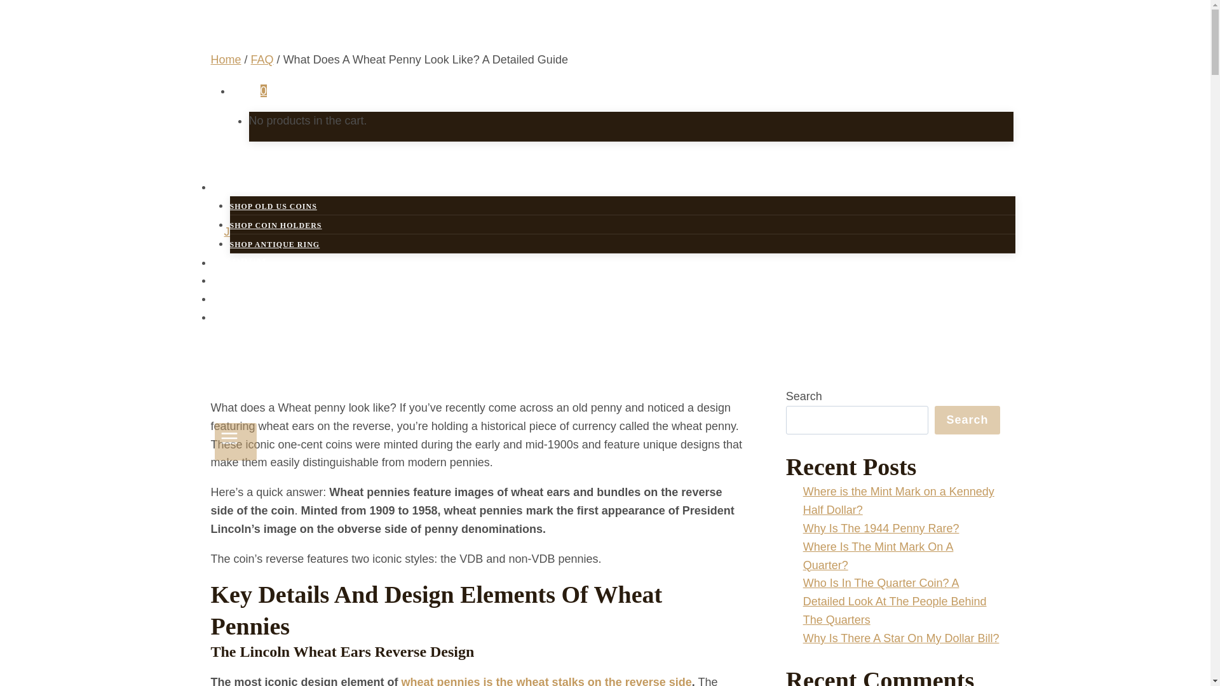 This screenshot has width=1220, height=686. What do you see at coordinates (259, 231) in the screenshot?
I see `James Wilson` at bounding box center [259, 231].